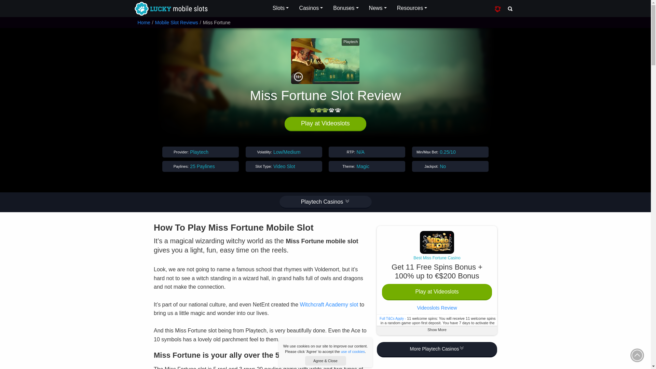 Image resolution: width=656 pixels, height=369 pixels. Describe the element at coordinates (378, 8) in the screenshot. I see `News` at that location.